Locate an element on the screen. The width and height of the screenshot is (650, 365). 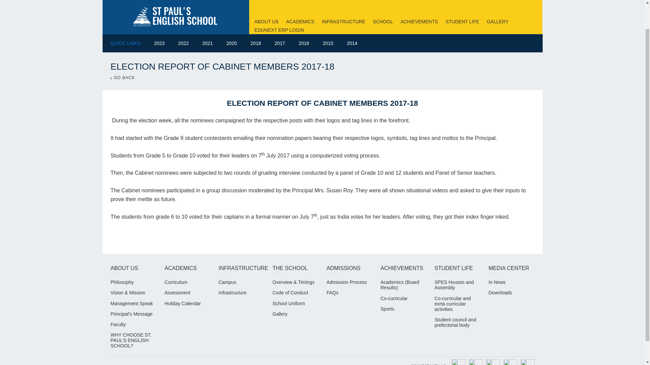
STUDENT LIFE is located at coordinates (462, 22).